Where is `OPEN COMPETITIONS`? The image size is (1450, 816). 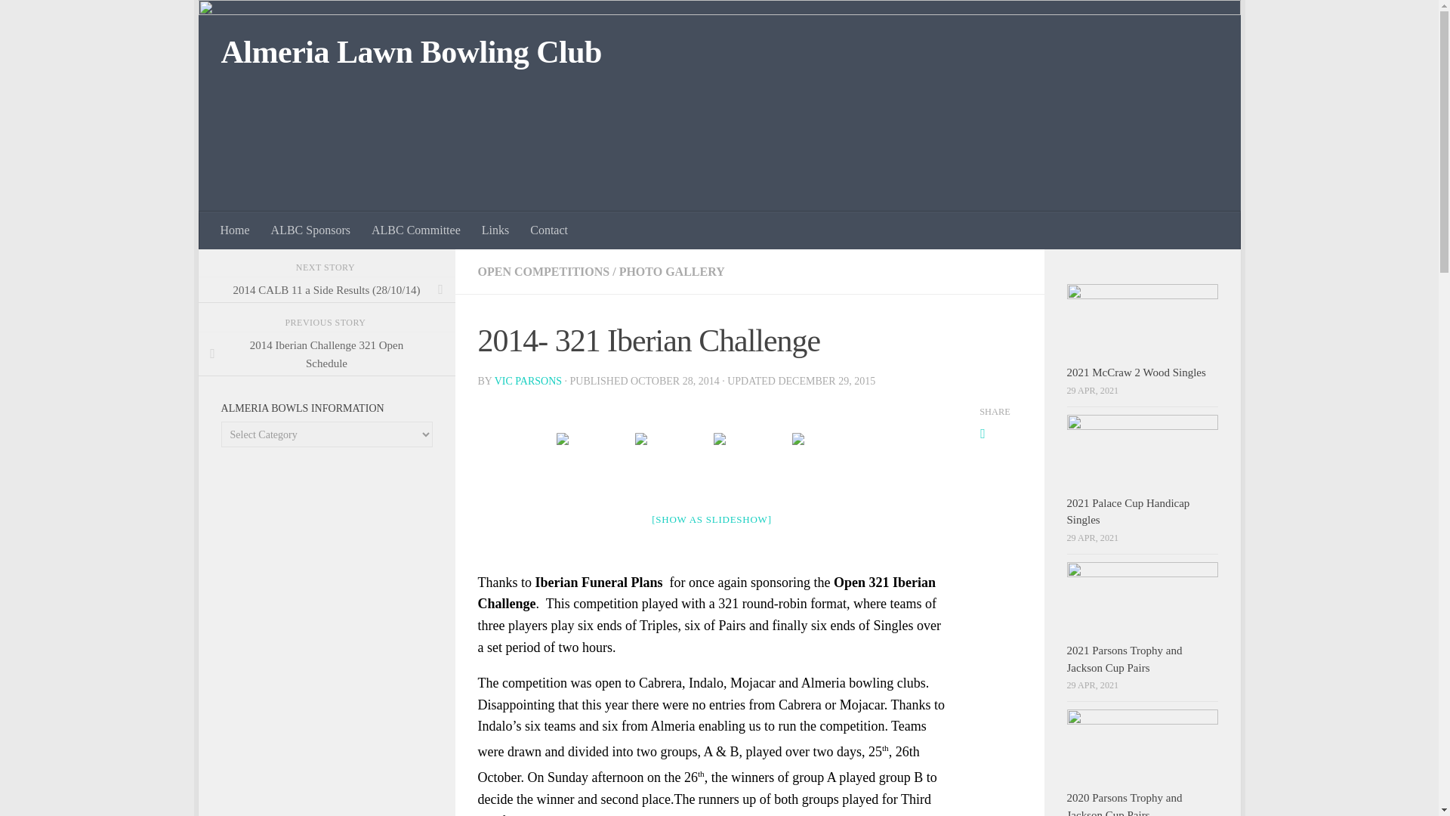
OPEN COMPETITIONS is located at coordinates (542, 272).